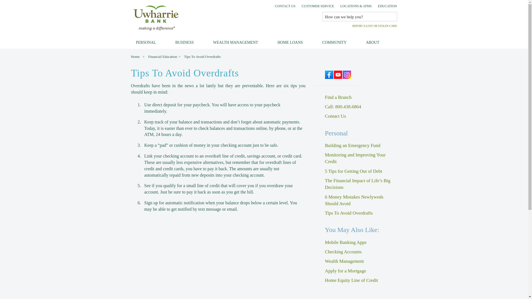  What do you see at coordinates (136, 56) in the screenshot?
I see `Go to Home.` at bounding box center [136, 56].